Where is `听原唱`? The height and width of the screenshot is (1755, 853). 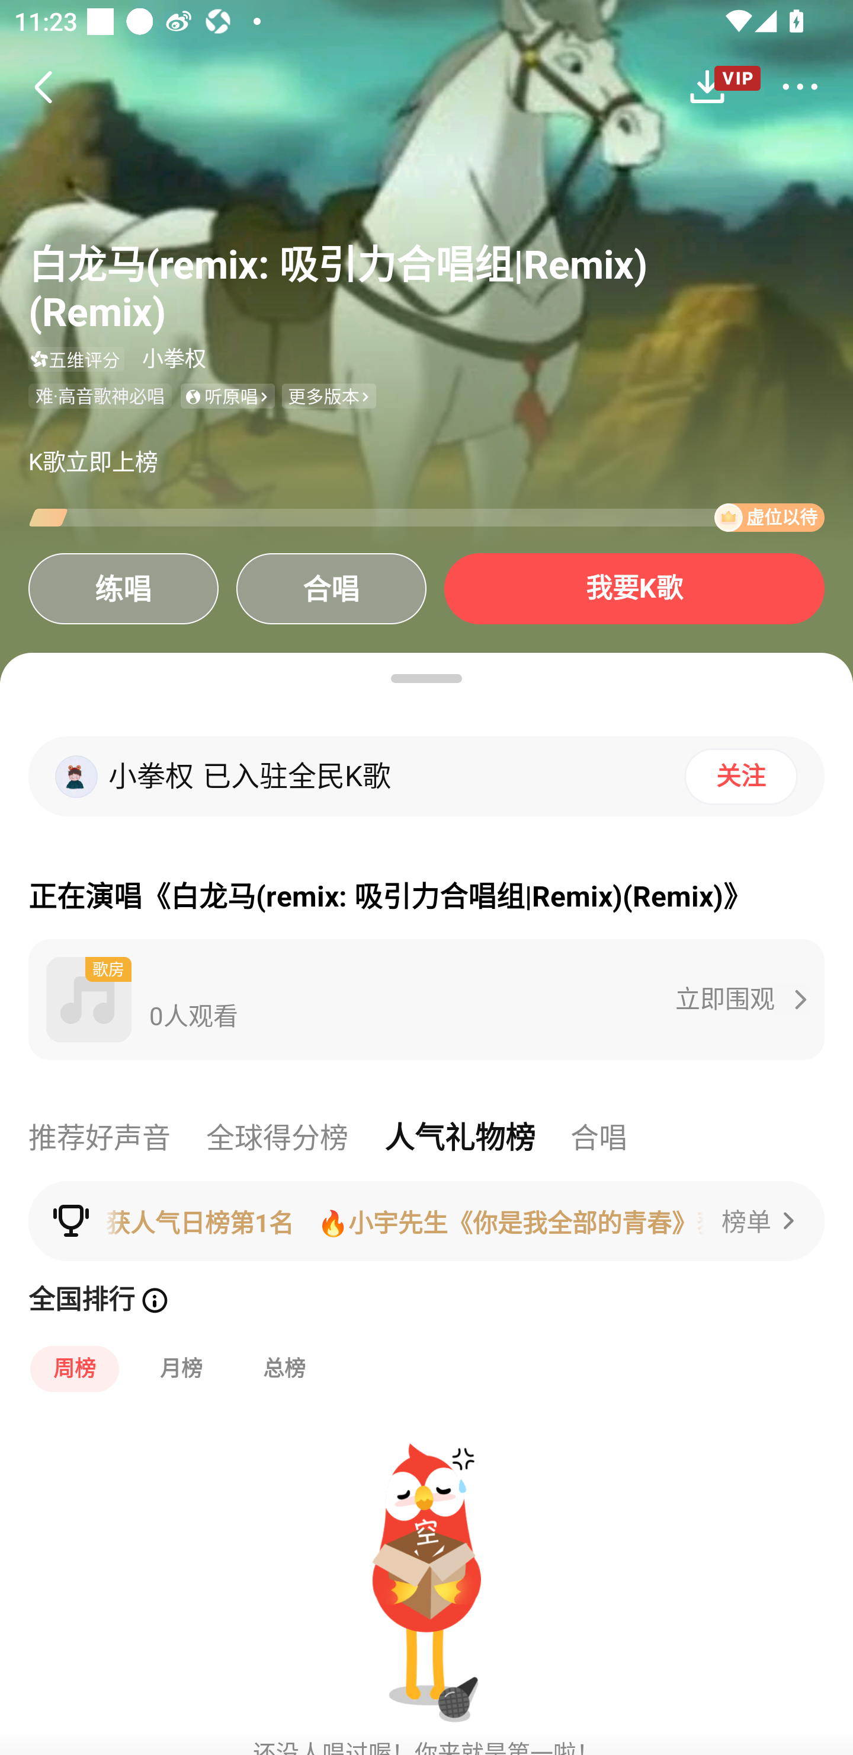 听原唱 is located at coordinates (227, 396).